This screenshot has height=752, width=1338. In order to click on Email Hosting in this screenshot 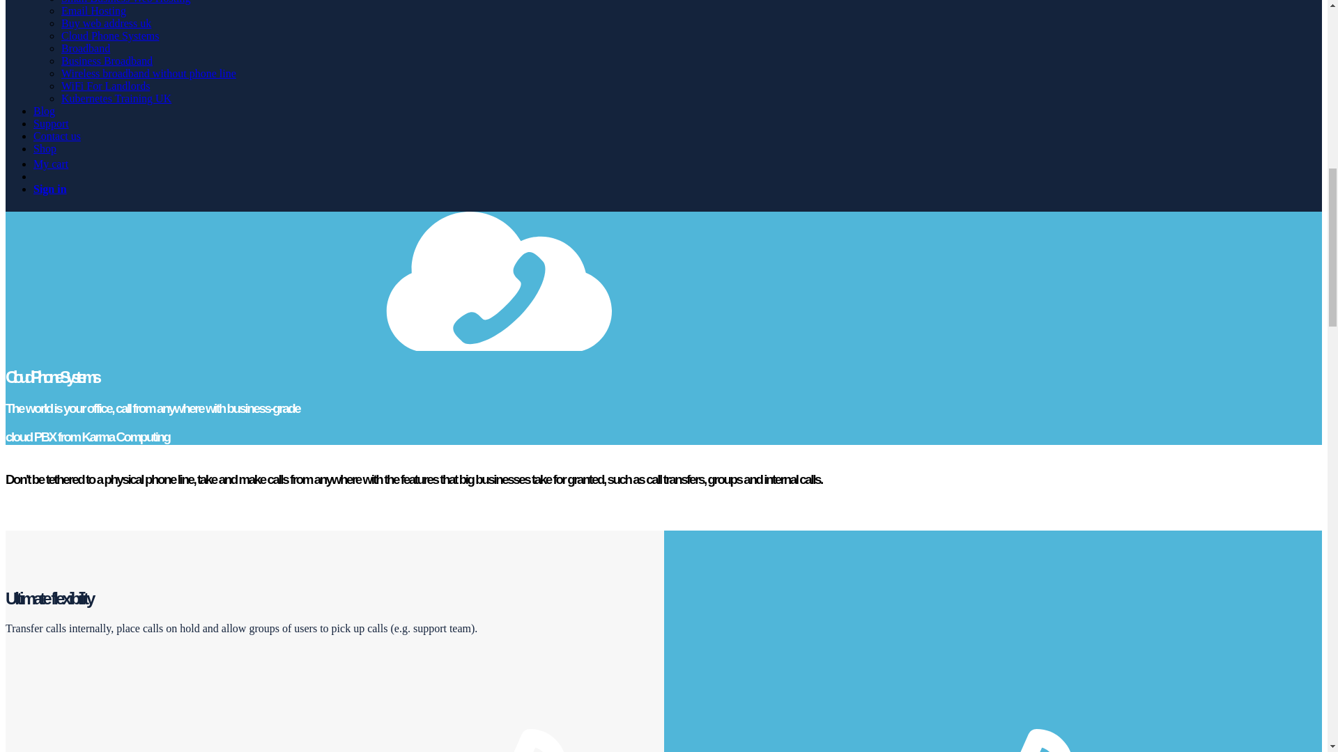, I will do `click(93, 10)`.